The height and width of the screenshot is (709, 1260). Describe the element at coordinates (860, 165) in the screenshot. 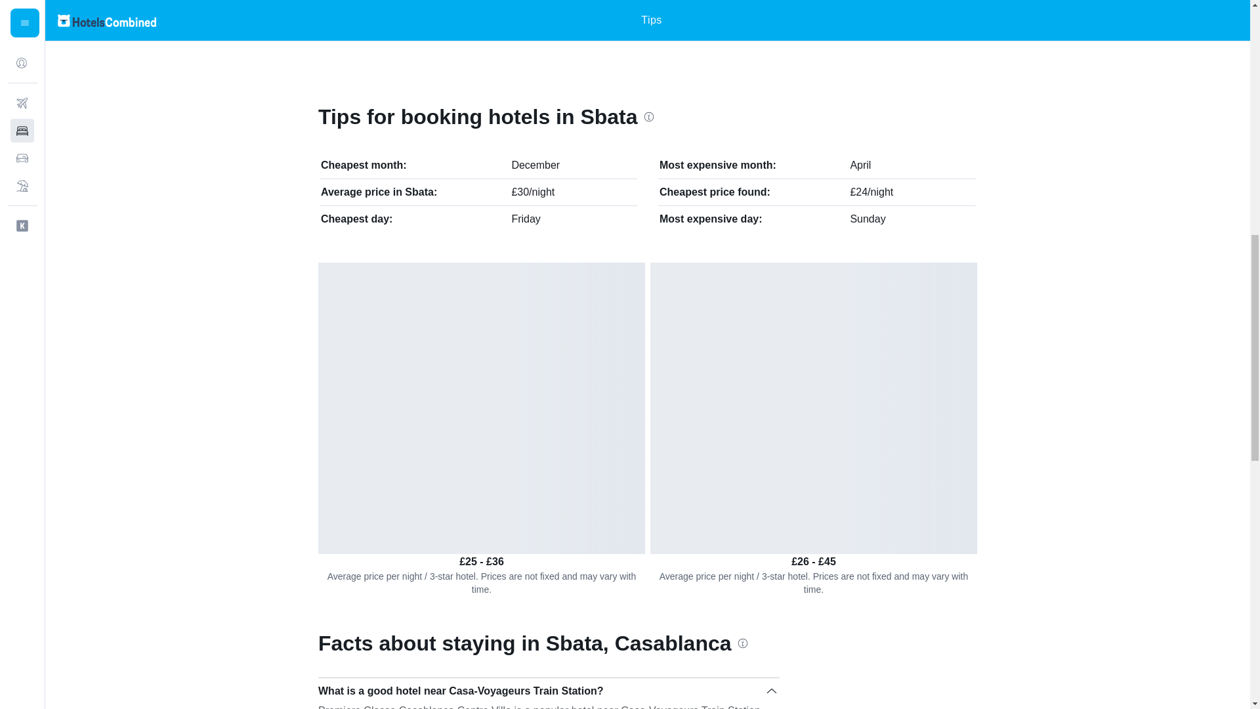

I see `April` at that location.